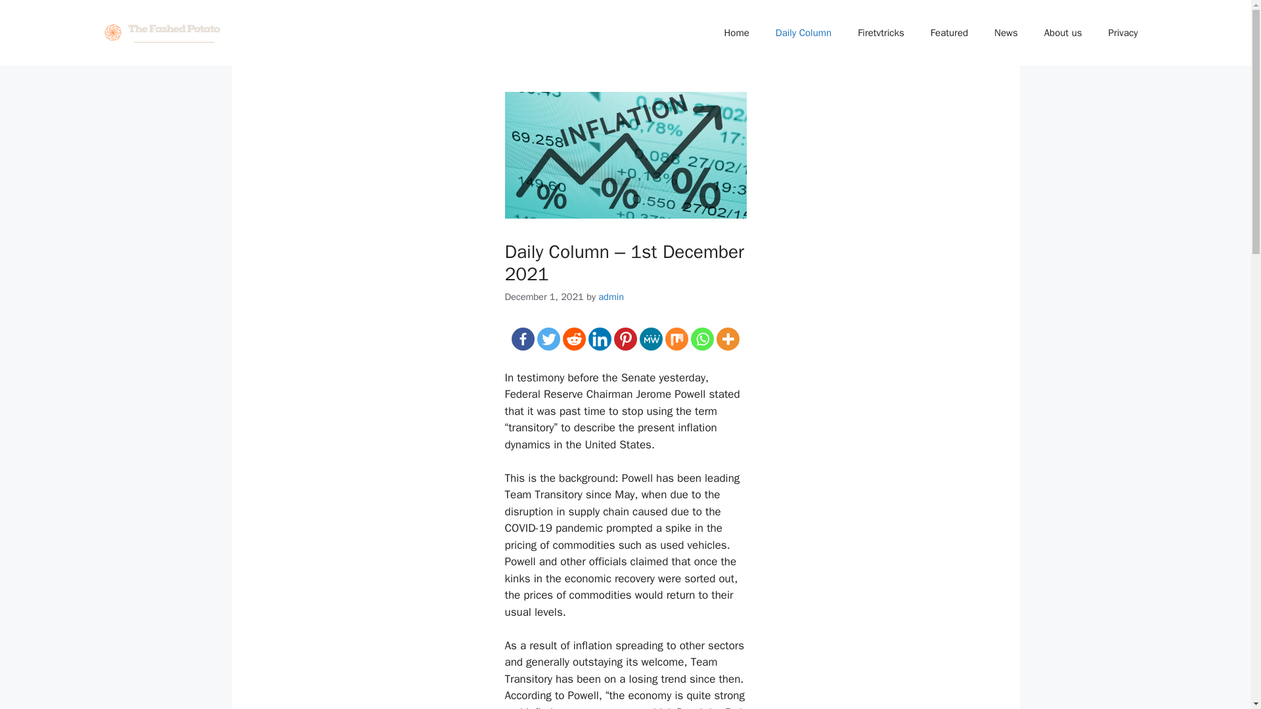  I want to click on Facebook, so click(523, 339).